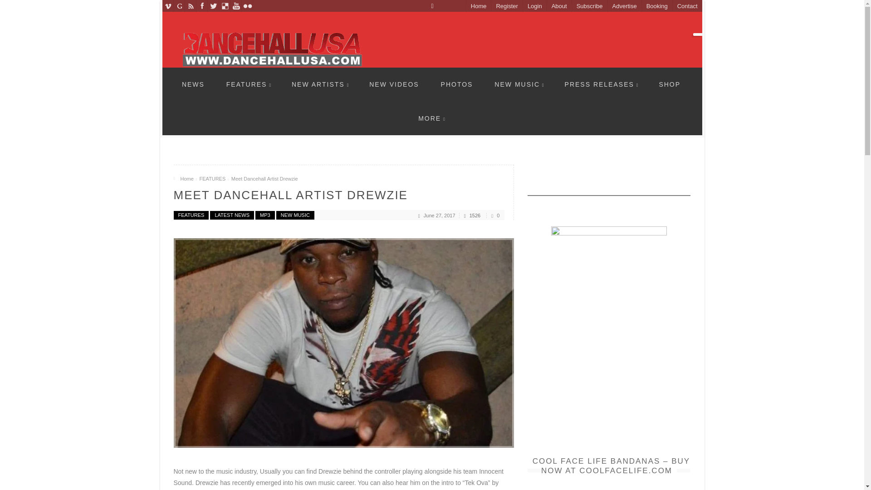 Image resolution: width=871 pixels, height=490 pixels. Describe the element at coordinates (249, 84) in the screenshot. I see `FEATURES` at that location.